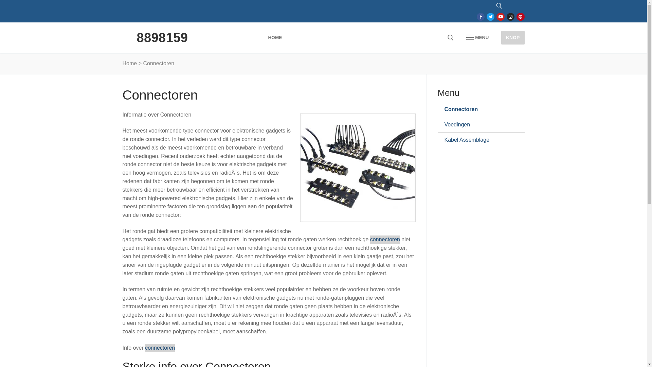 This screenshot has height=367, width=652. Describe the element at coordinates (490, 17) in the screenshot. I see `Twitter` at that location.